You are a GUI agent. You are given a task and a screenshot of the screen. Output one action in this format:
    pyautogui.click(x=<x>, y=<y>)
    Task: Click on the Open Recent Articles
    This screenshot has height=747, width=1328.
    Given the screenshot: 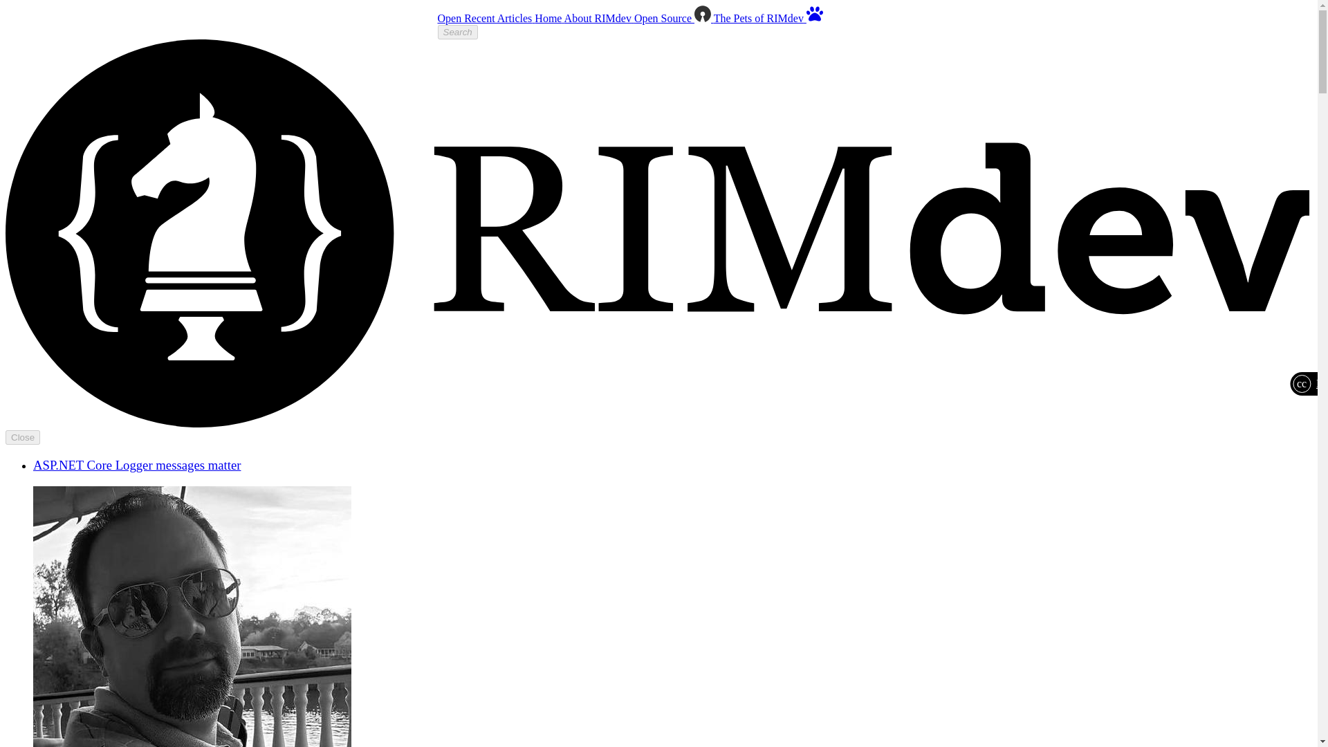 What is the action you would take?
    pyautogui.click(x=486, y=18)
    